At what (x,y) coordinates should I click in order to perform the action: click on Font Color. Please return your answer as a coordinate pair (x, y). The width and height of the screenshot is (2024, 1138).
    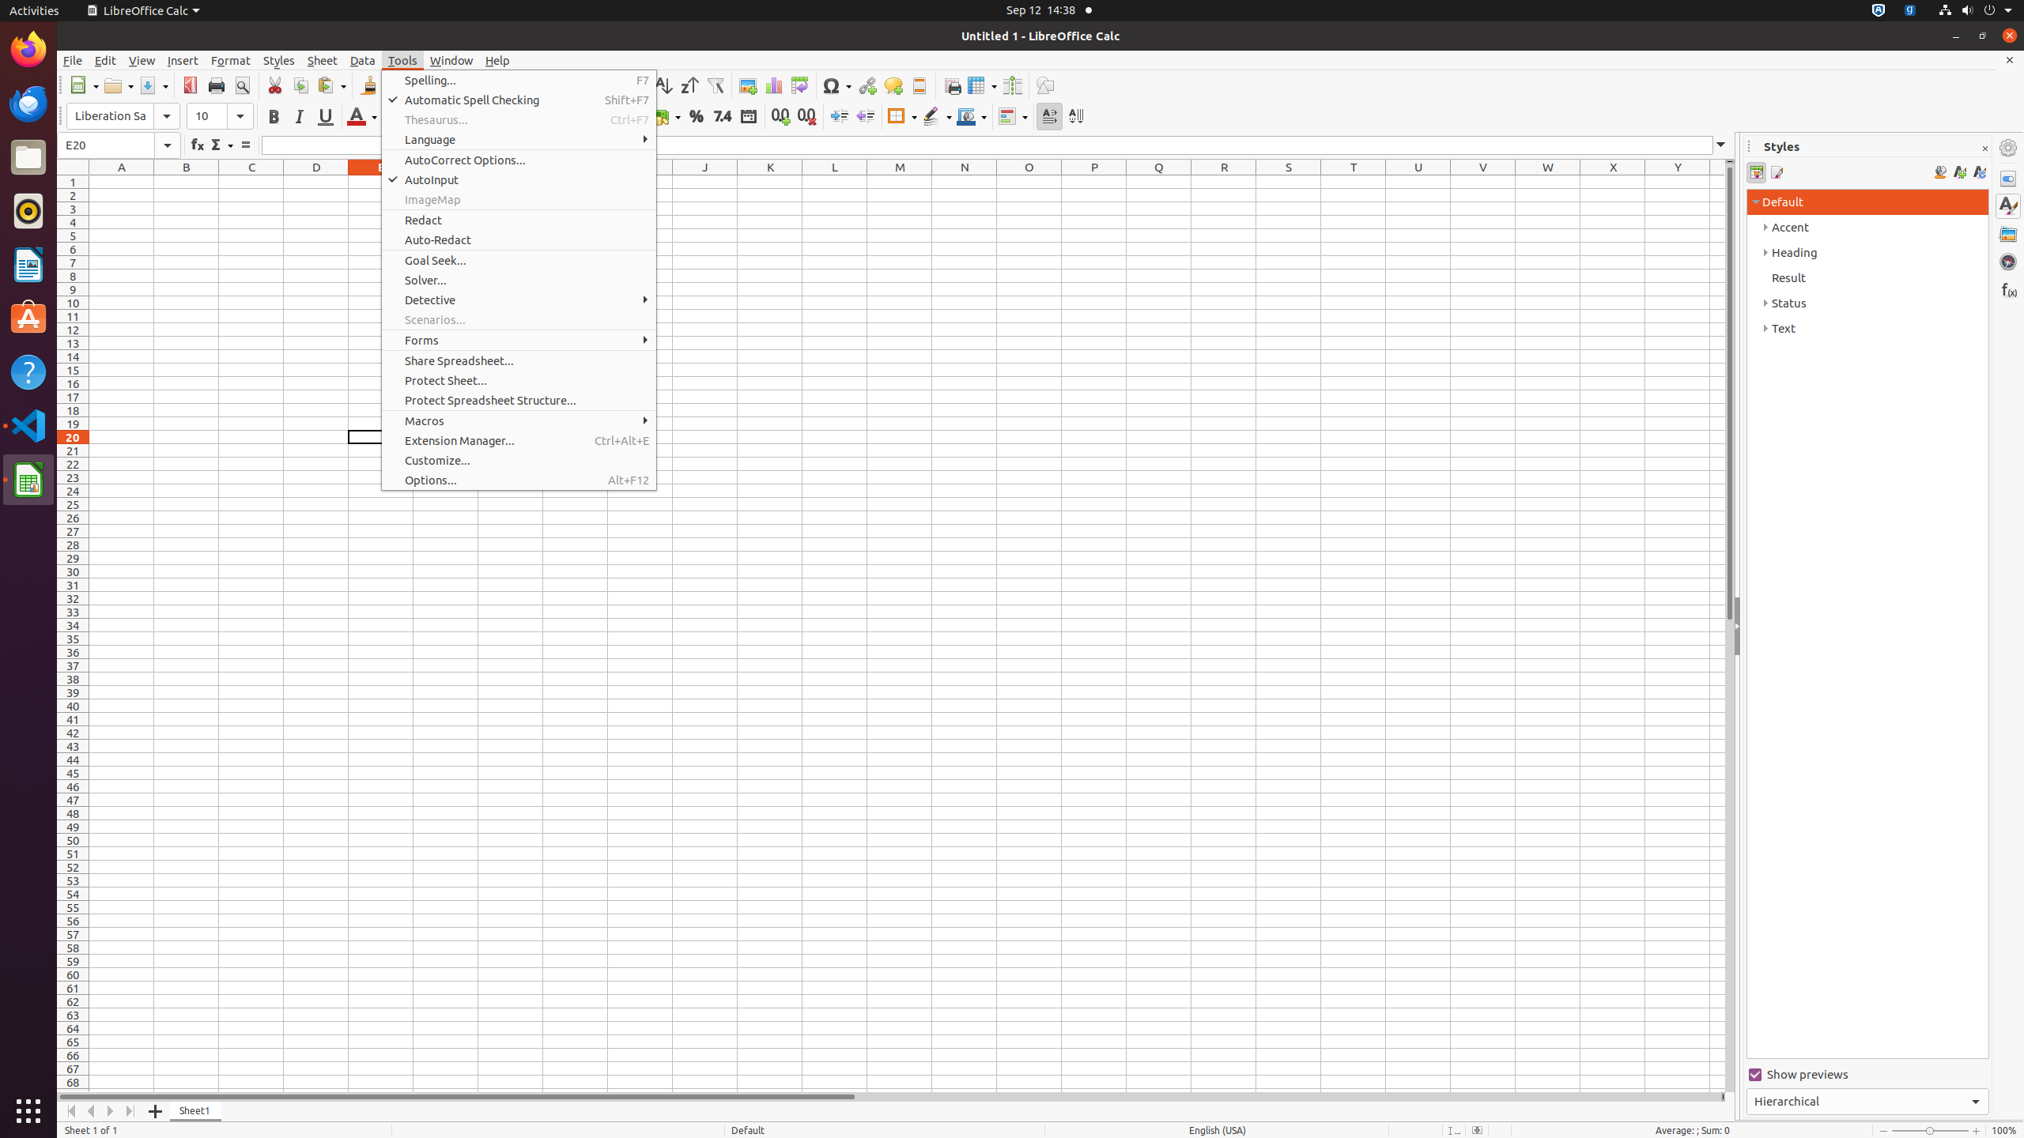
    Looking at the image, I should click on (362, 117).